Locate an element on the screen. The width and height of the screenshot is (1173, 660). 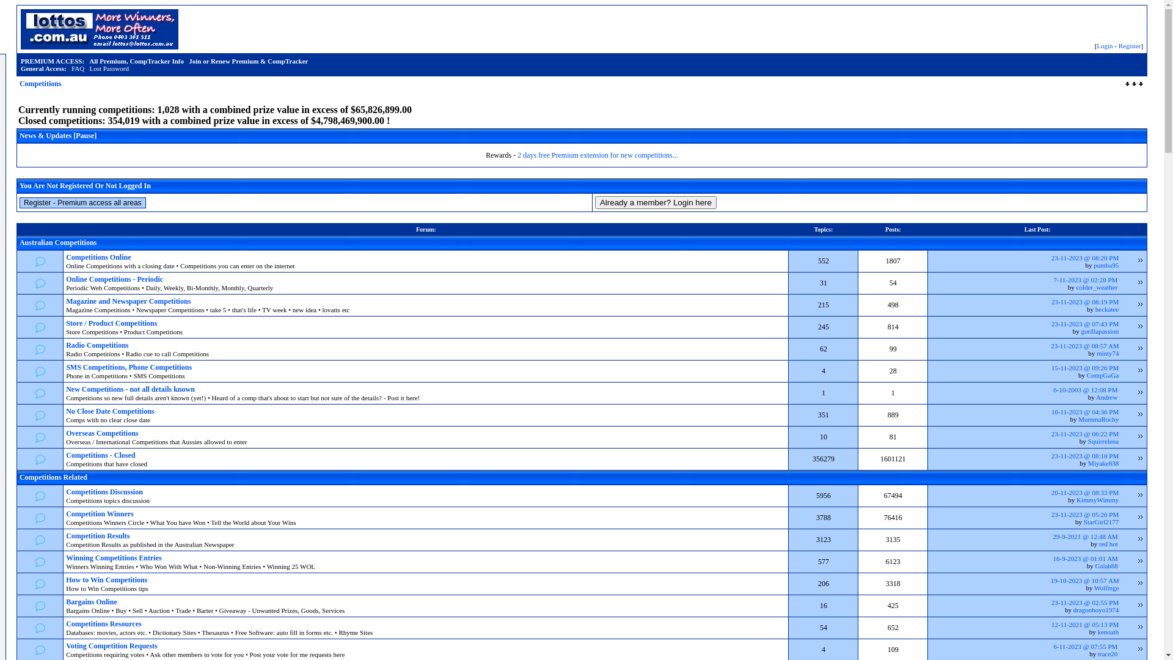
Go to last post is located at coordinates (1141, 628).